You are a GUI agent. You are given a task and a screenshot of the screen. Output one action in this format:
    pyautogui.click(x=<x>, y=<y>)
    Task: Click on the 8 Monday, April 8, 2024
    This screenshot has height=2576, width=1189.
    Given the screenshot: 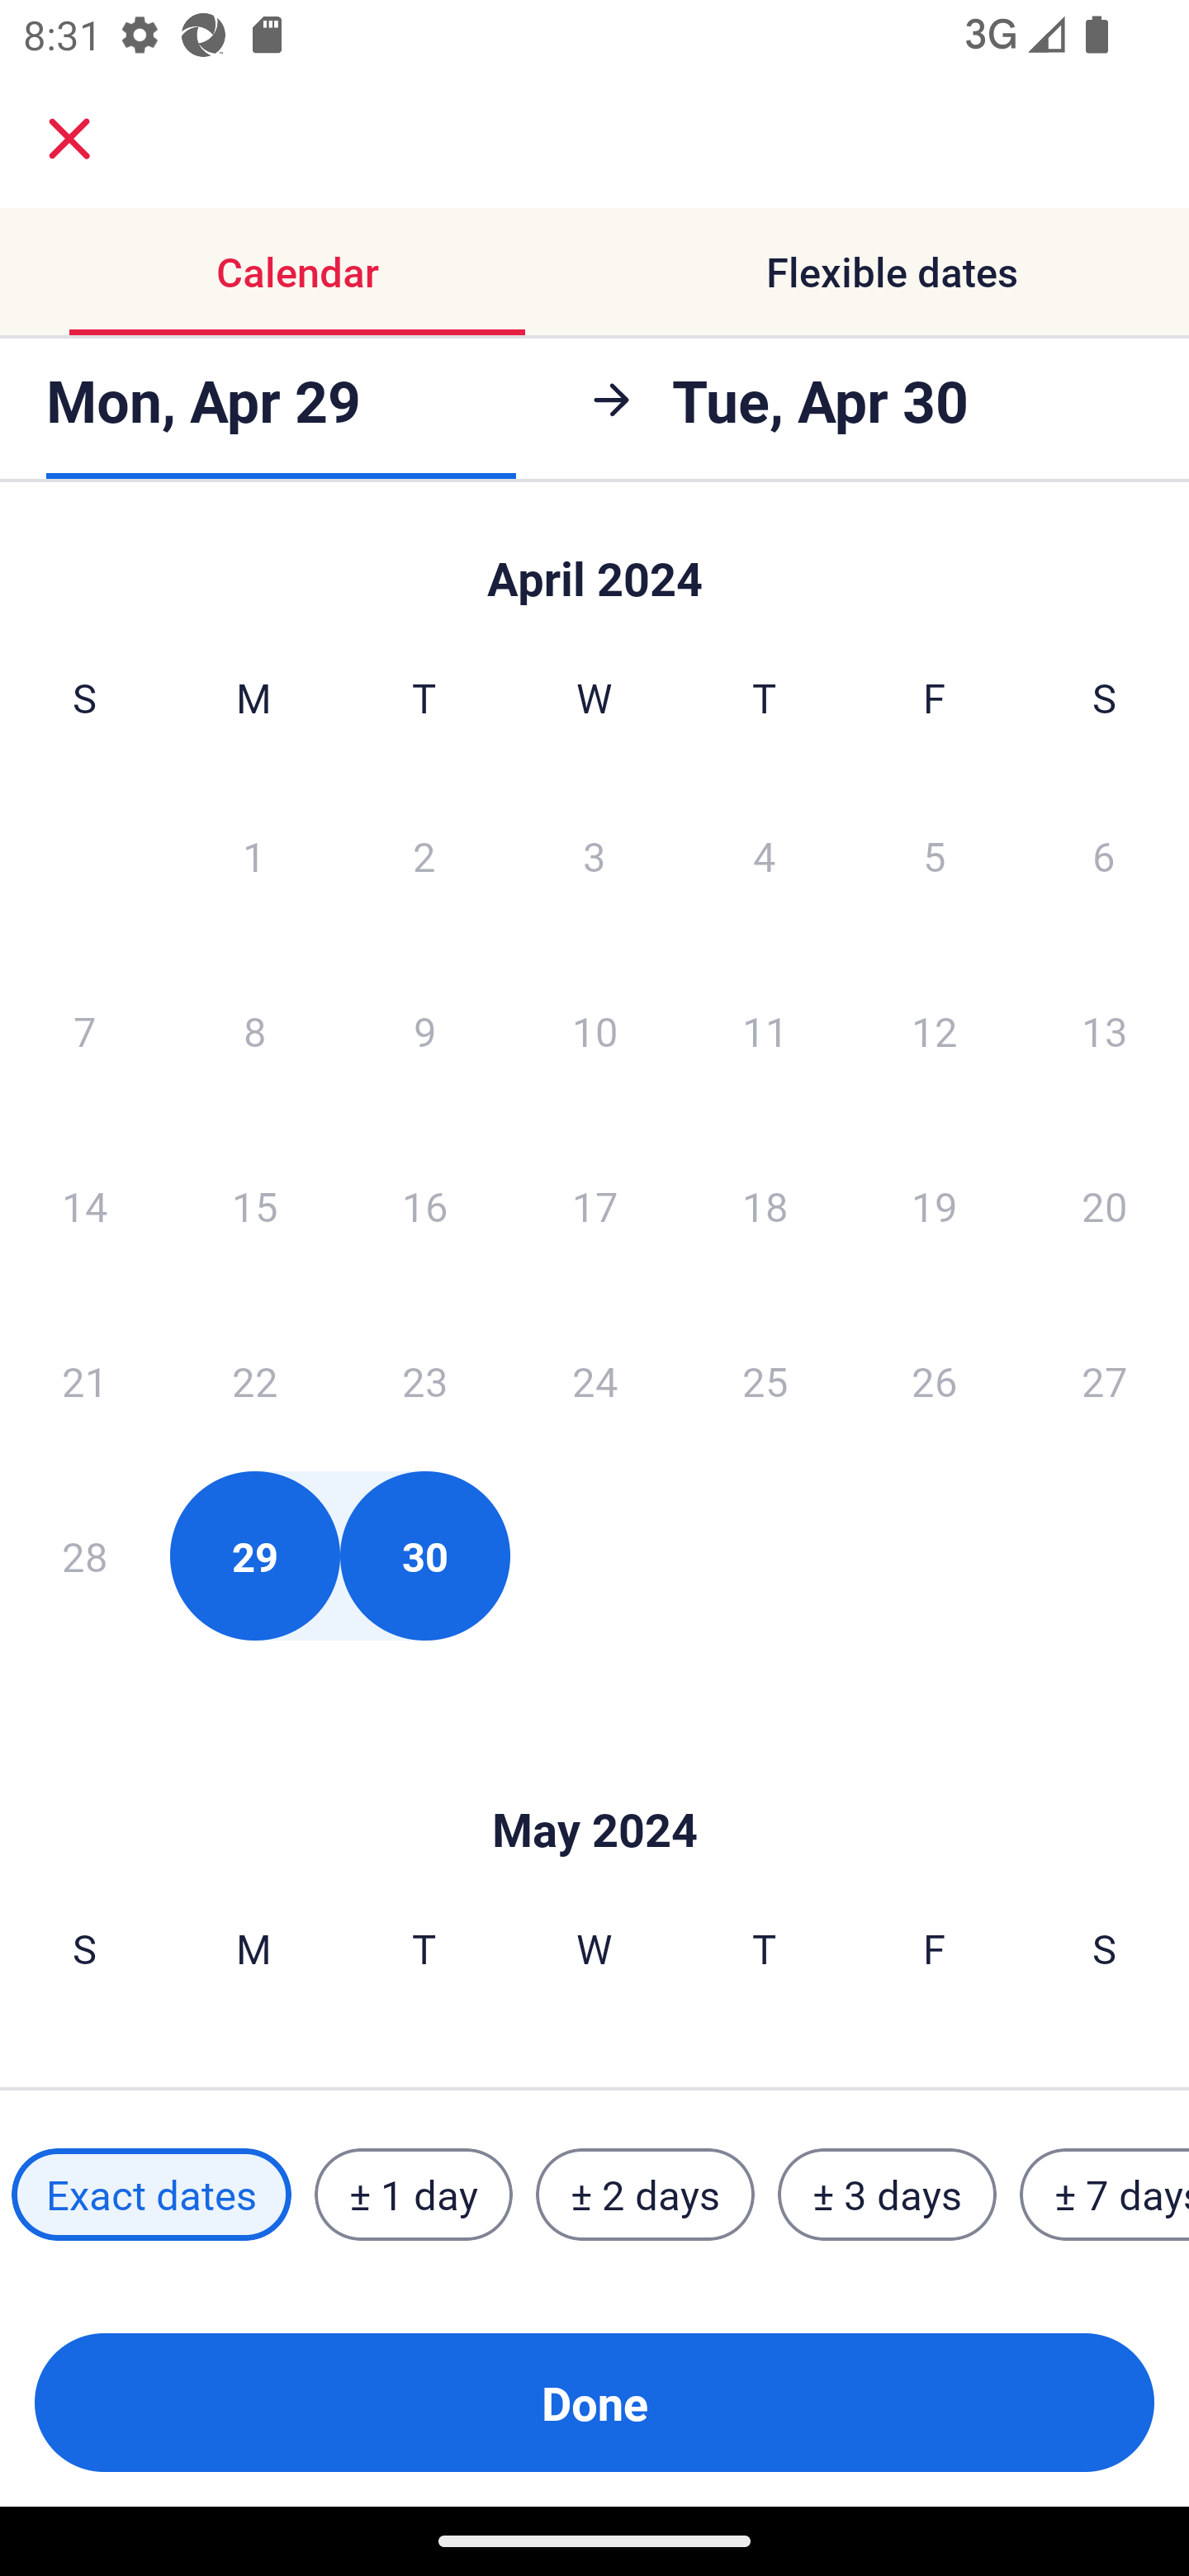 What is the action you would take?
    pyautogui.click(x=254, y=1030)
    